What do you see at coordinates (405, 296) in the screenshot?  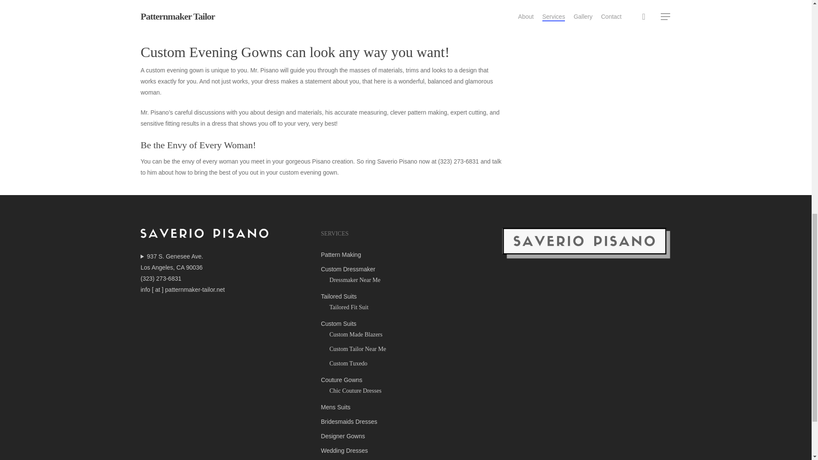 I see `Tailored Suits` at bounding box center [405, 296].